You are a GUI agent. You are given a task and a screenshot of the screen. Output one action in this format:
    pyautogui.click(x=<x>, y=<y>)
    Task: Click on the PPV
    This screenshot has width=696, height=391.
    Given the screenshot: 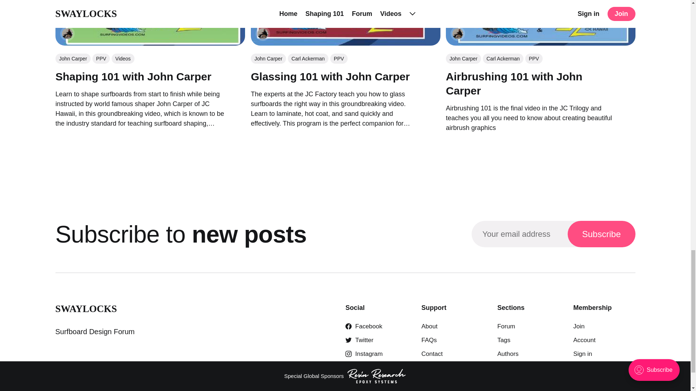 What is the action you would take?
    pyautogui.click(x=101, y=58)
    